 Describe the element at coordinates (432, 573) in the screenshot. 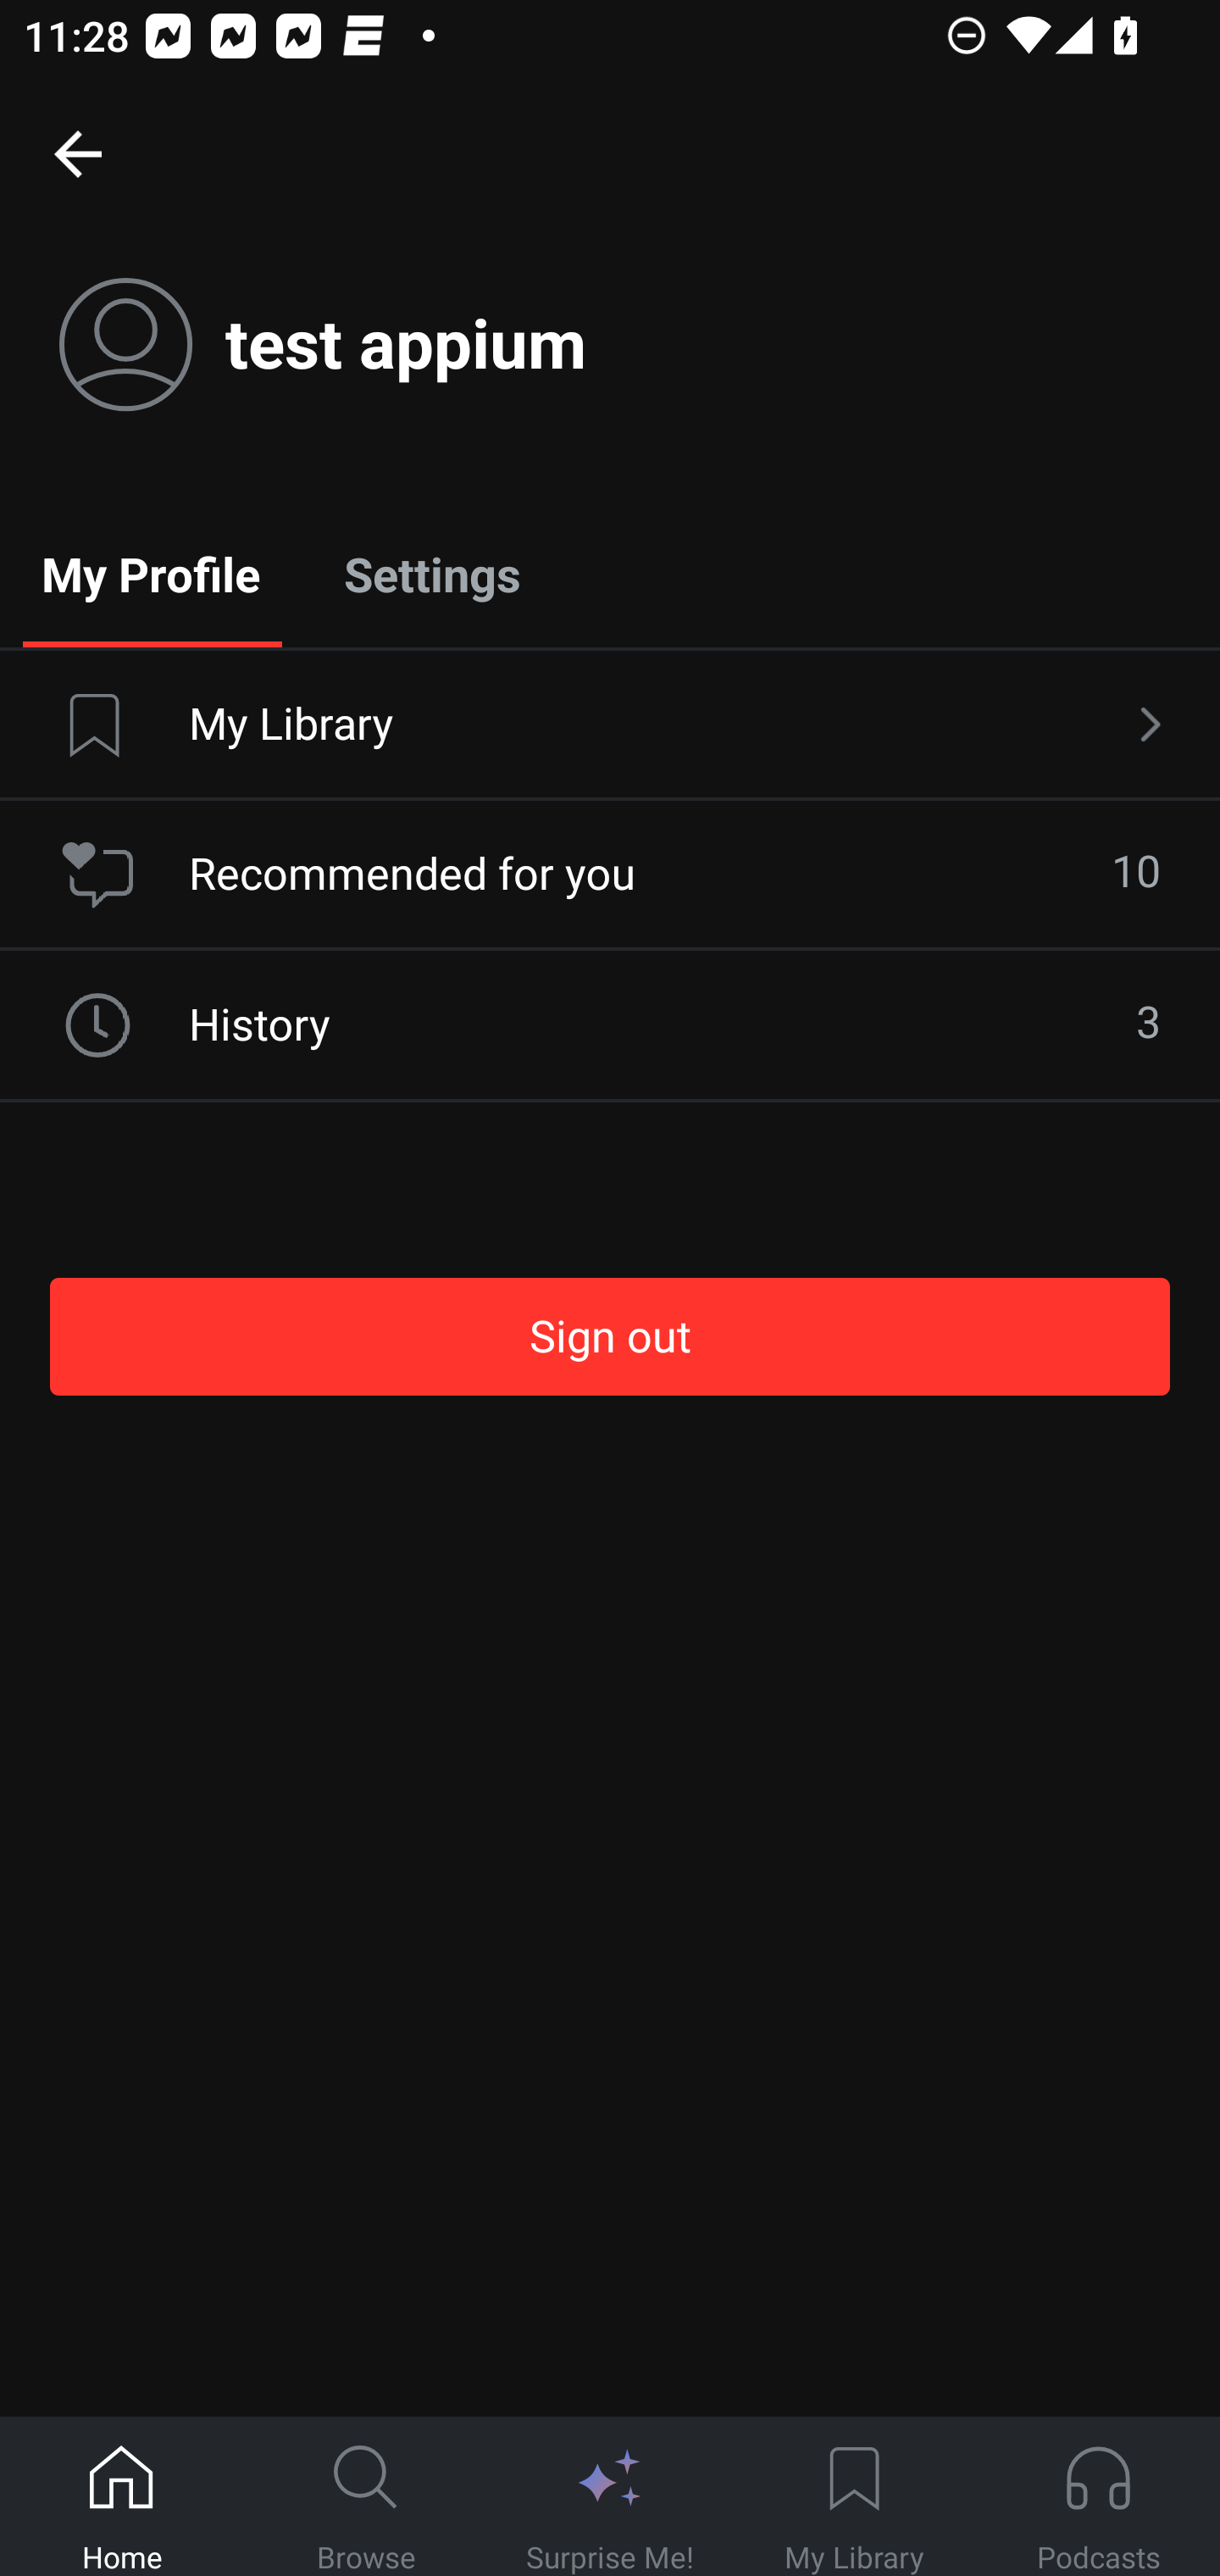

I see `Settings` at that location.